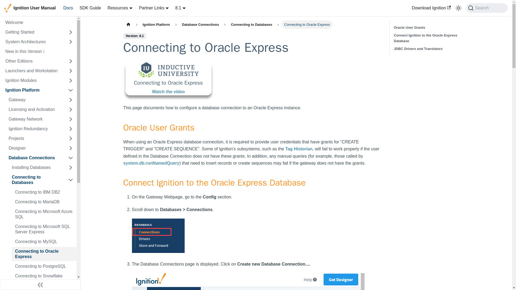 Image resolution: width=516 pixels, height=290 pixels. What do you see at coordinates (431, 8) in the screenshot?
I see `Download Ignition` at bounding box center [431, 8].